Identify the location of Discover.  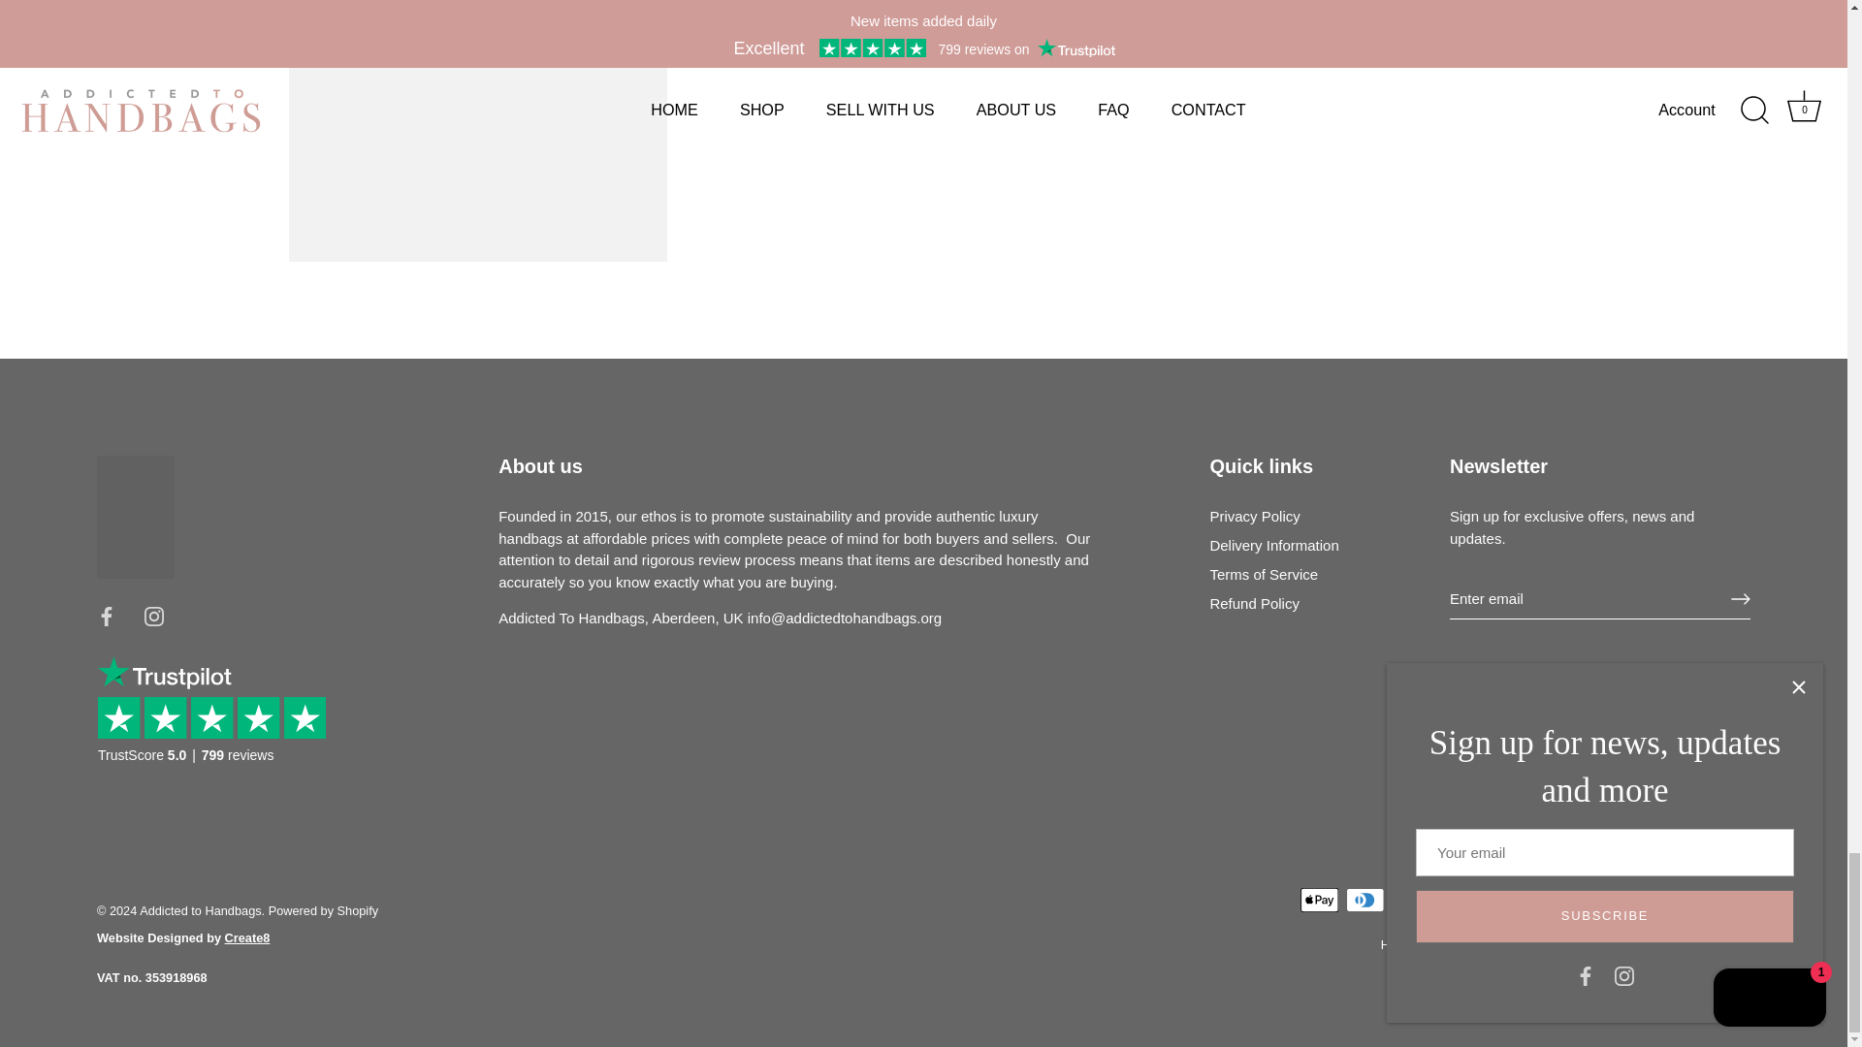
(1410, 900).